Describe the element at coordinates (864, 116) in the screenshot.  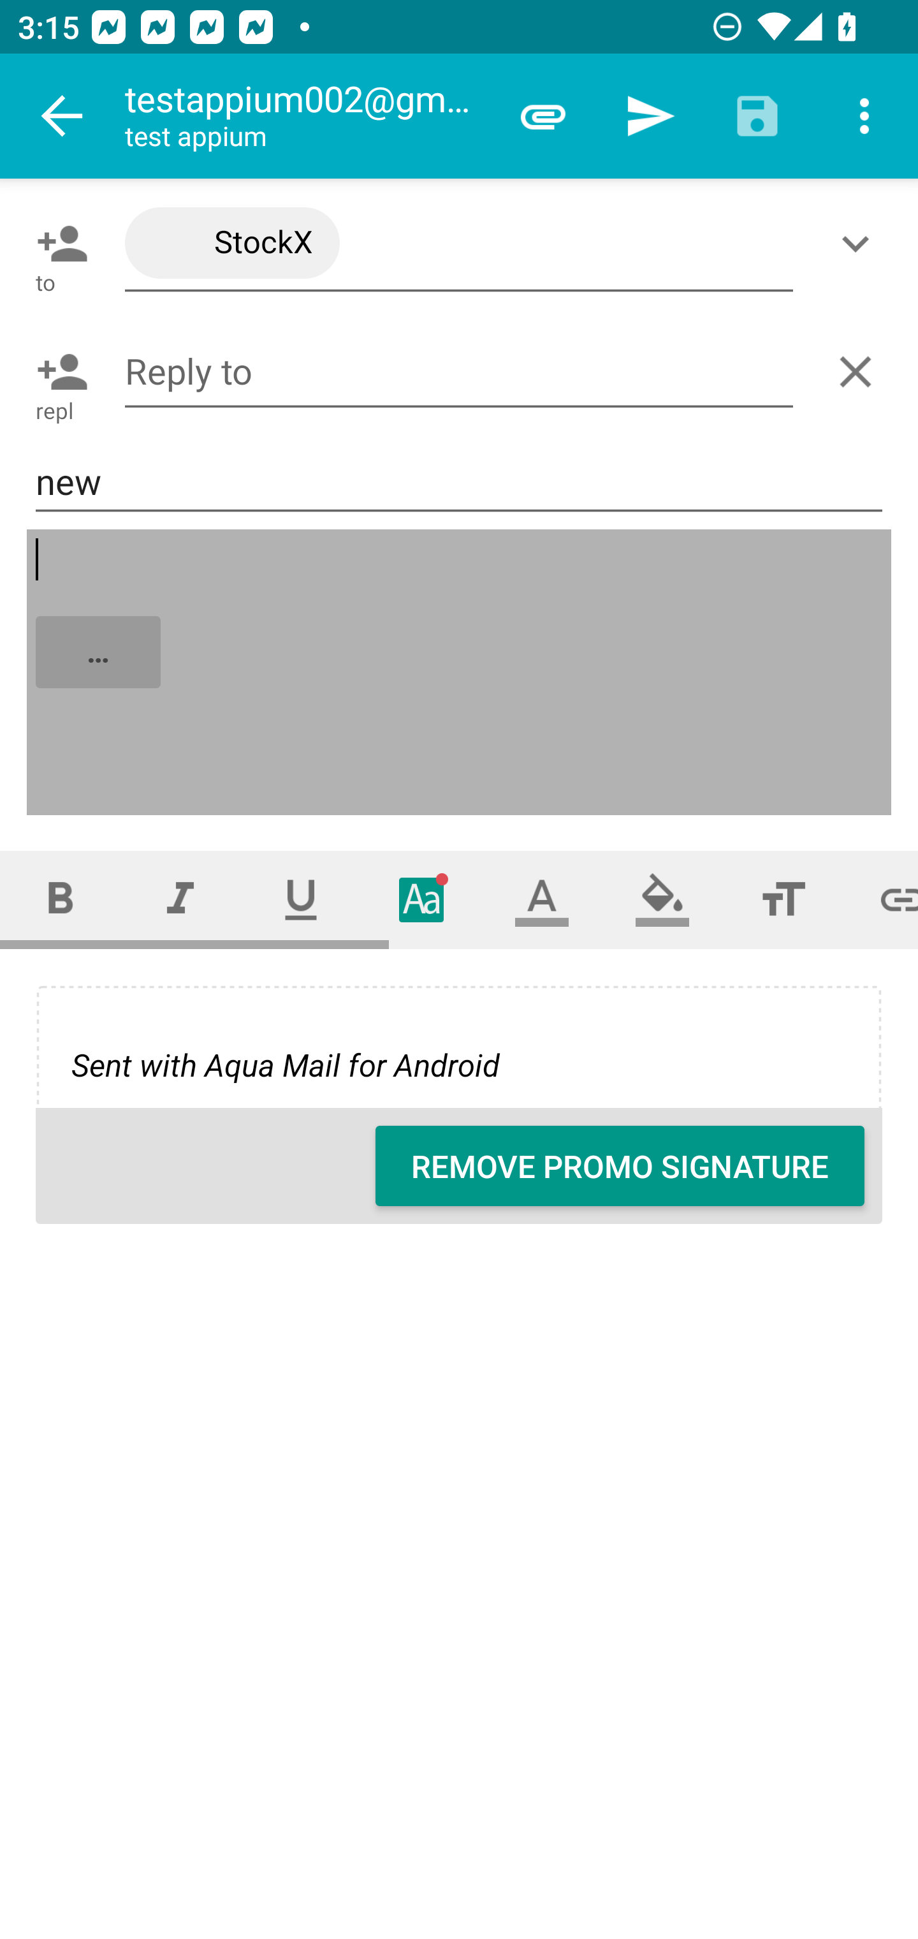
I see `More options` at that location.